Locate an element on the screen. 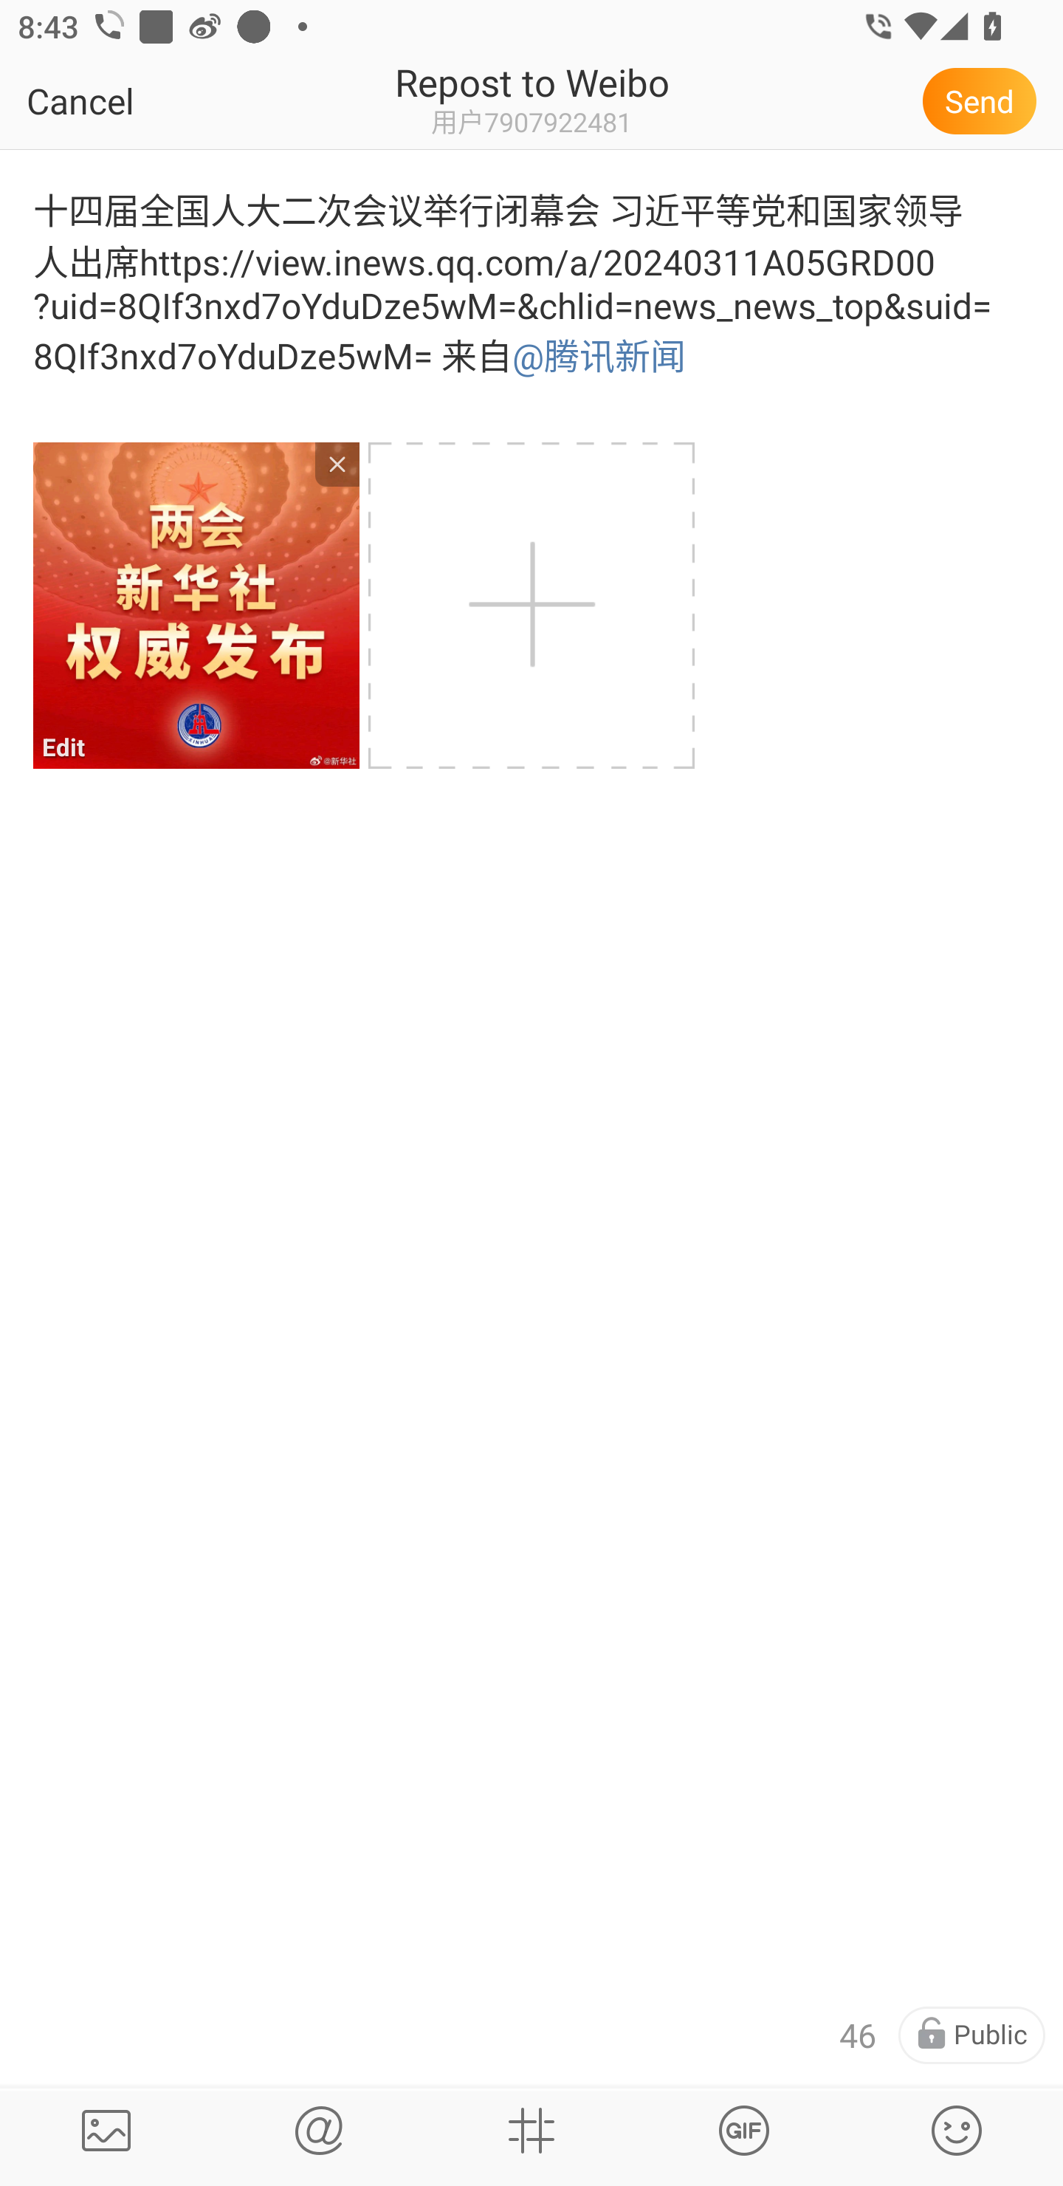 The height and width of the screenshot is (2186, 1063). Meyou Public is located at coordinates (971, 2035).